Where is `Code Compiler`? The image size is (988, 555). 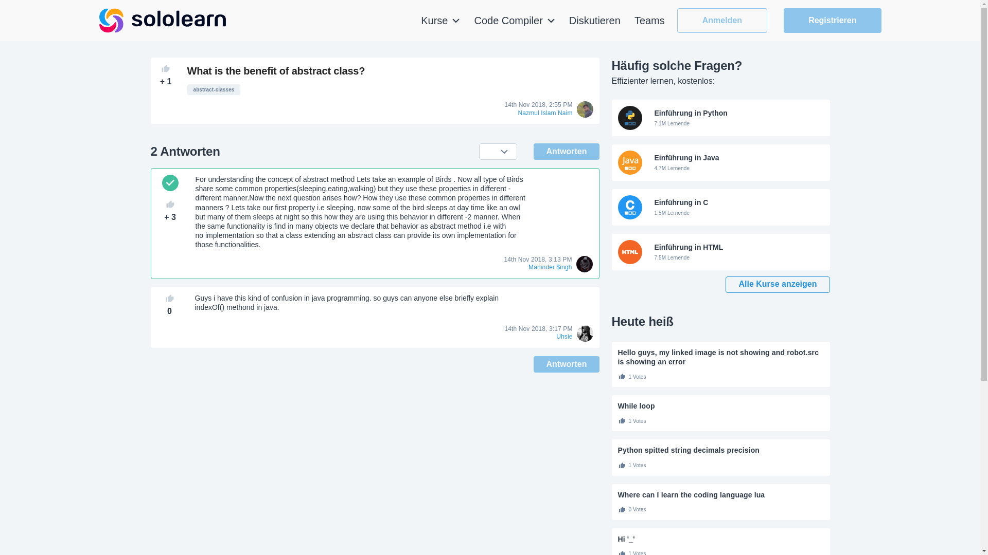
Code Compiler is located at coordinates (514, 21).